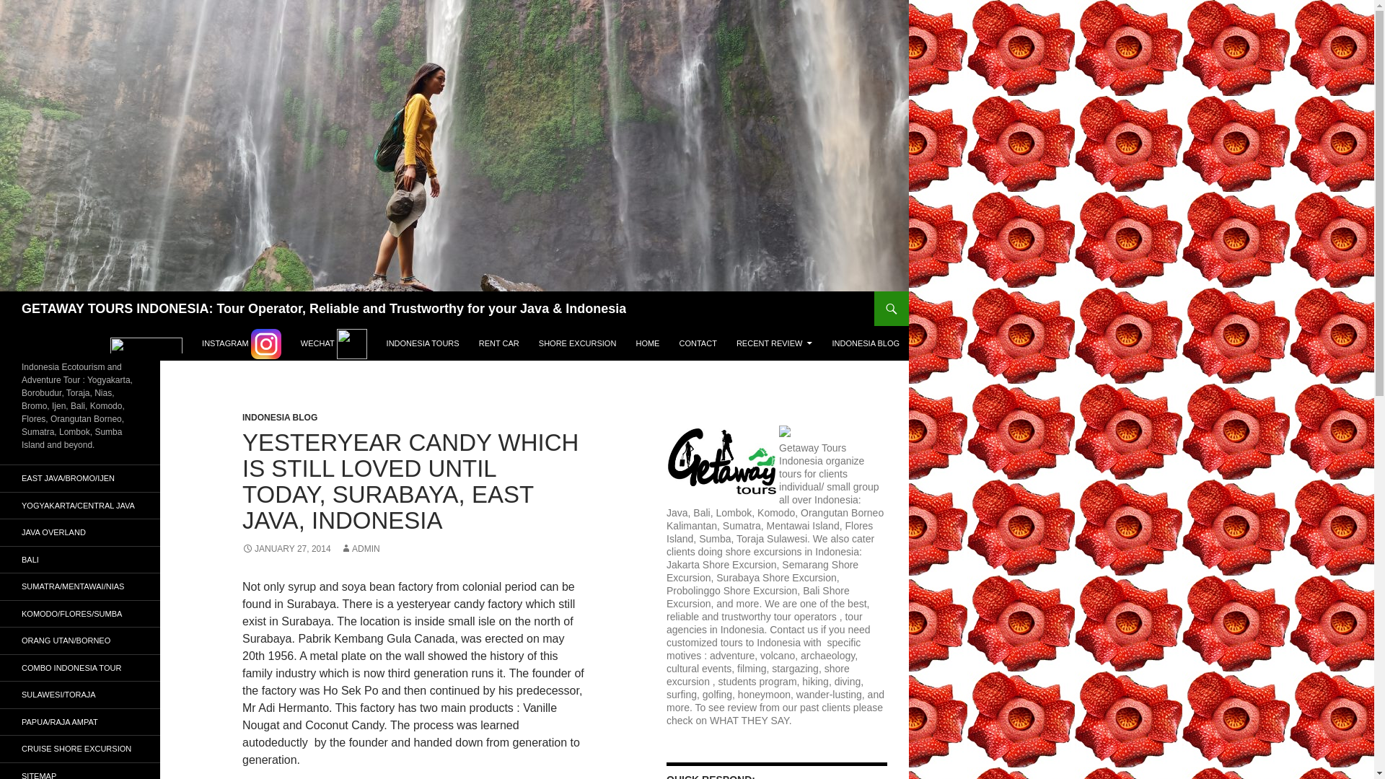 Image resolution: width=1385 pixels, height=779 pixels. What do you see at coordinates (80, 560) in the screenshot?
I see `BALI` at bounding box center [80, 560].